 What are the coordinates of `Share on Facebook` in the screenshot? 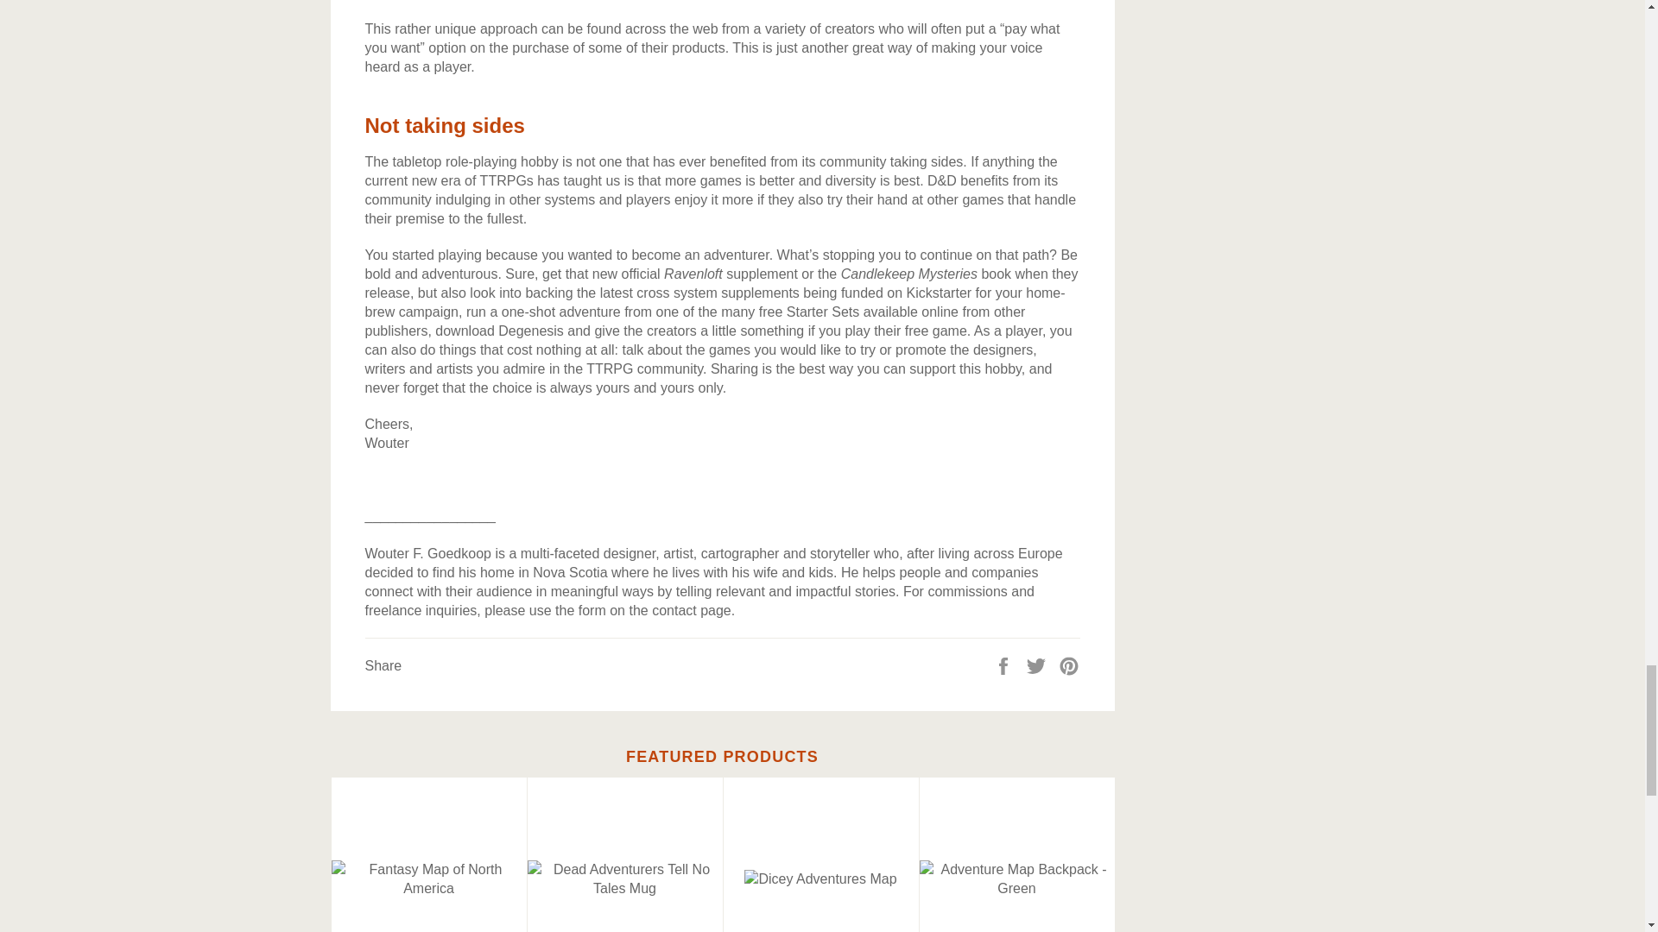 It's located at (1005, 664).